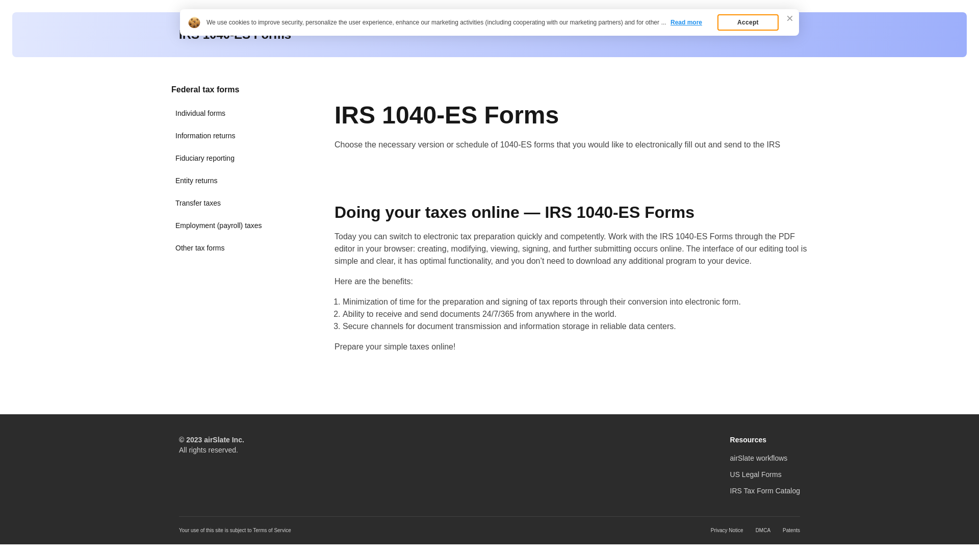 The height and width of the screenshot is (551, 979). Describe the element at coordinates (224, 203) in the screenshot. I see `Transfer taxes` at that location.